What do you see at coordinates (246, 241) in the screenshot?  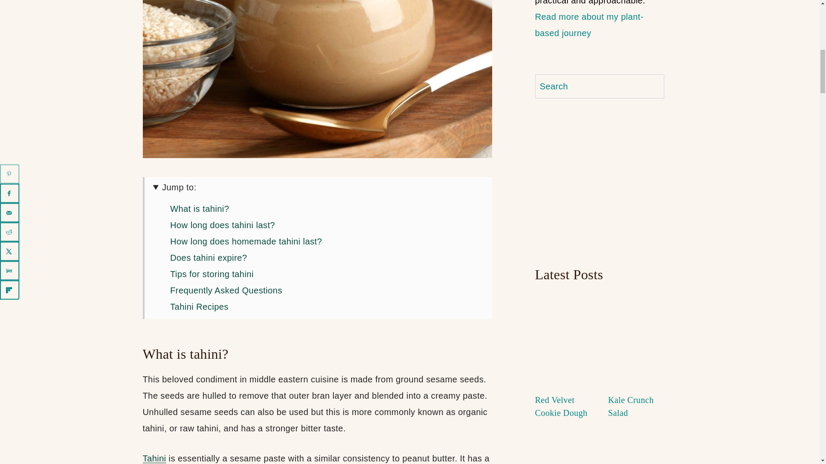 I see `How long does homemade tahini last?` at bounding box center [246, 241].